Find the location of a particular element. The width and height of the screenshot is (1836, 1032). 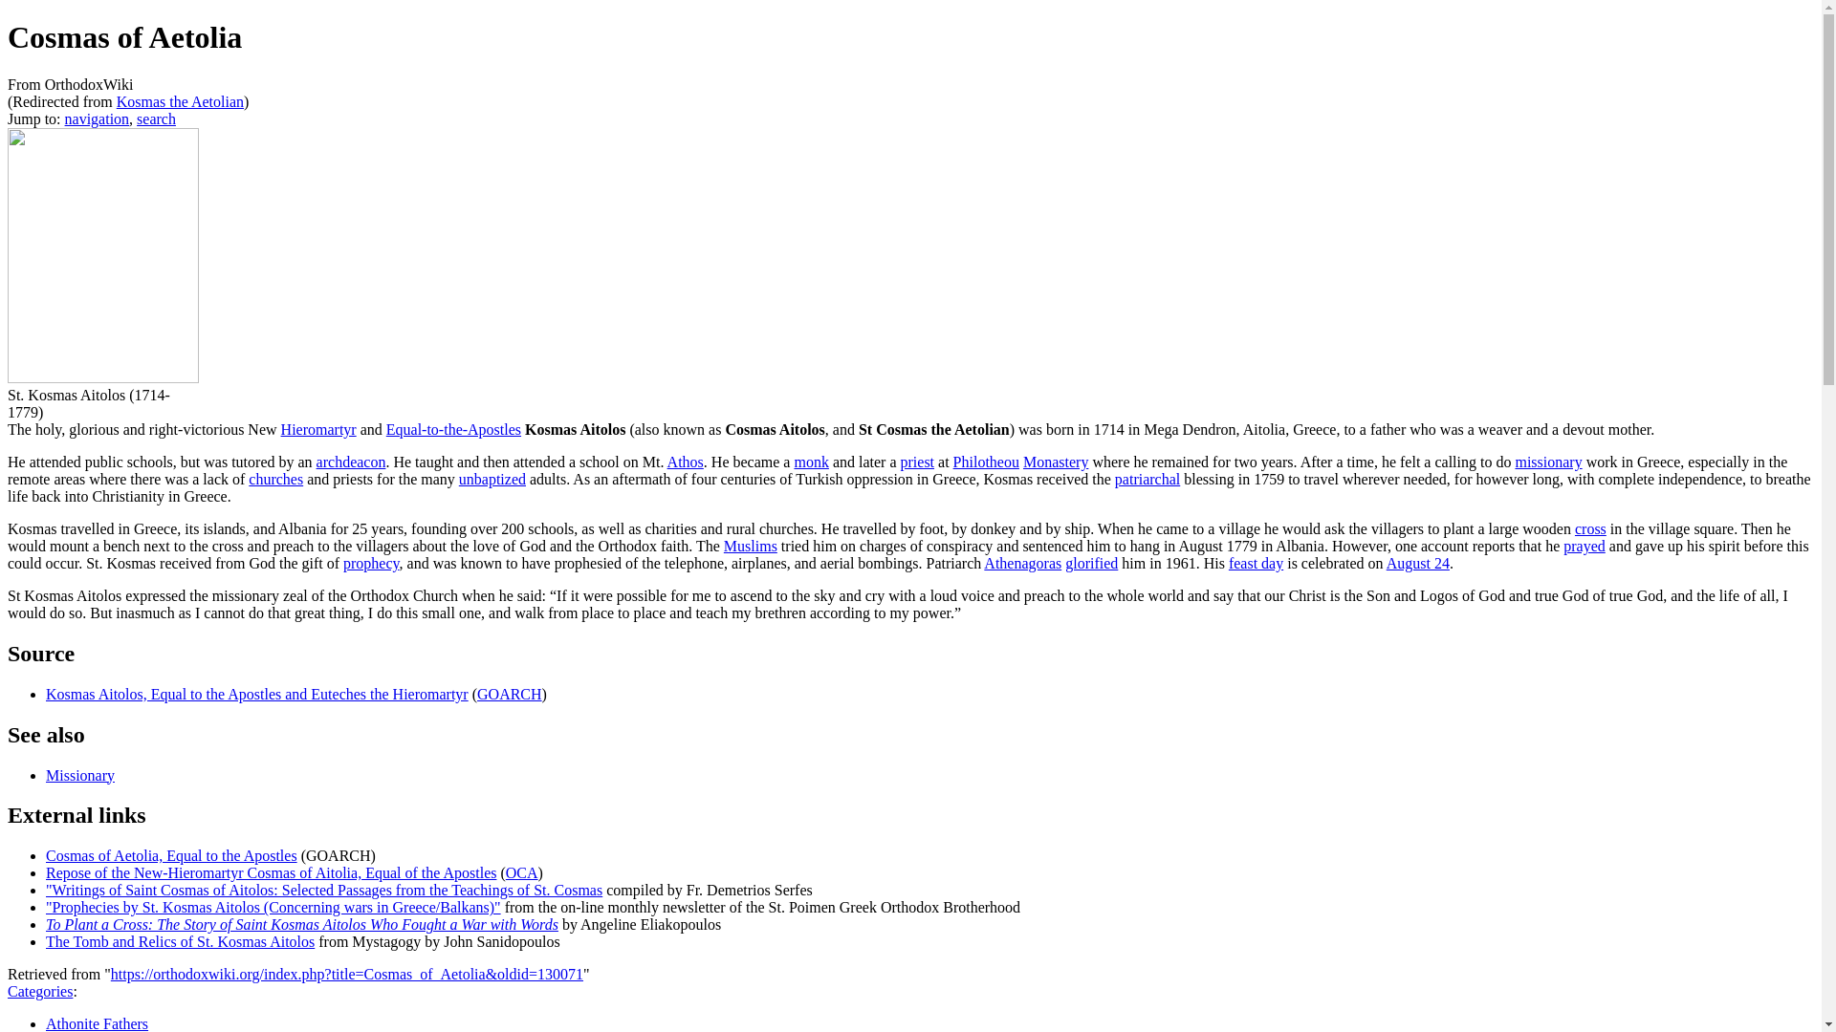

Missionary is located at coordinates (80, 774).